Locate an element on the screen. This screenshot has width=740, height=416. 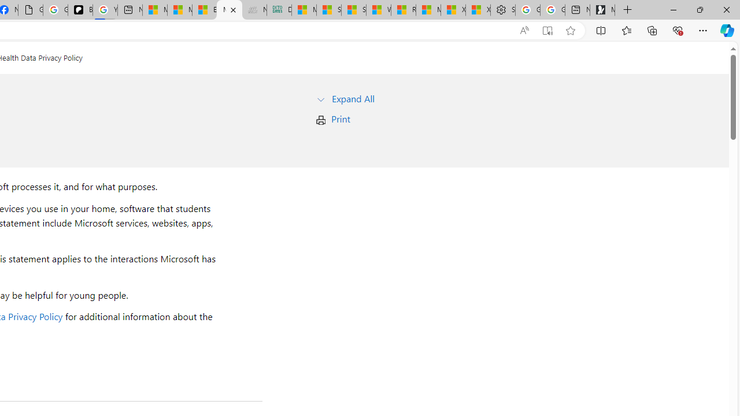
Be Smart | creating Science videos | Patreon is located at coordinates (80, 10).